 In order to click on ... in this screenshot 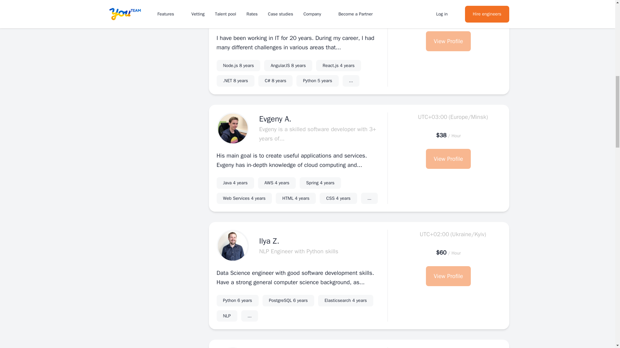, I will do `click(288, 66)`.